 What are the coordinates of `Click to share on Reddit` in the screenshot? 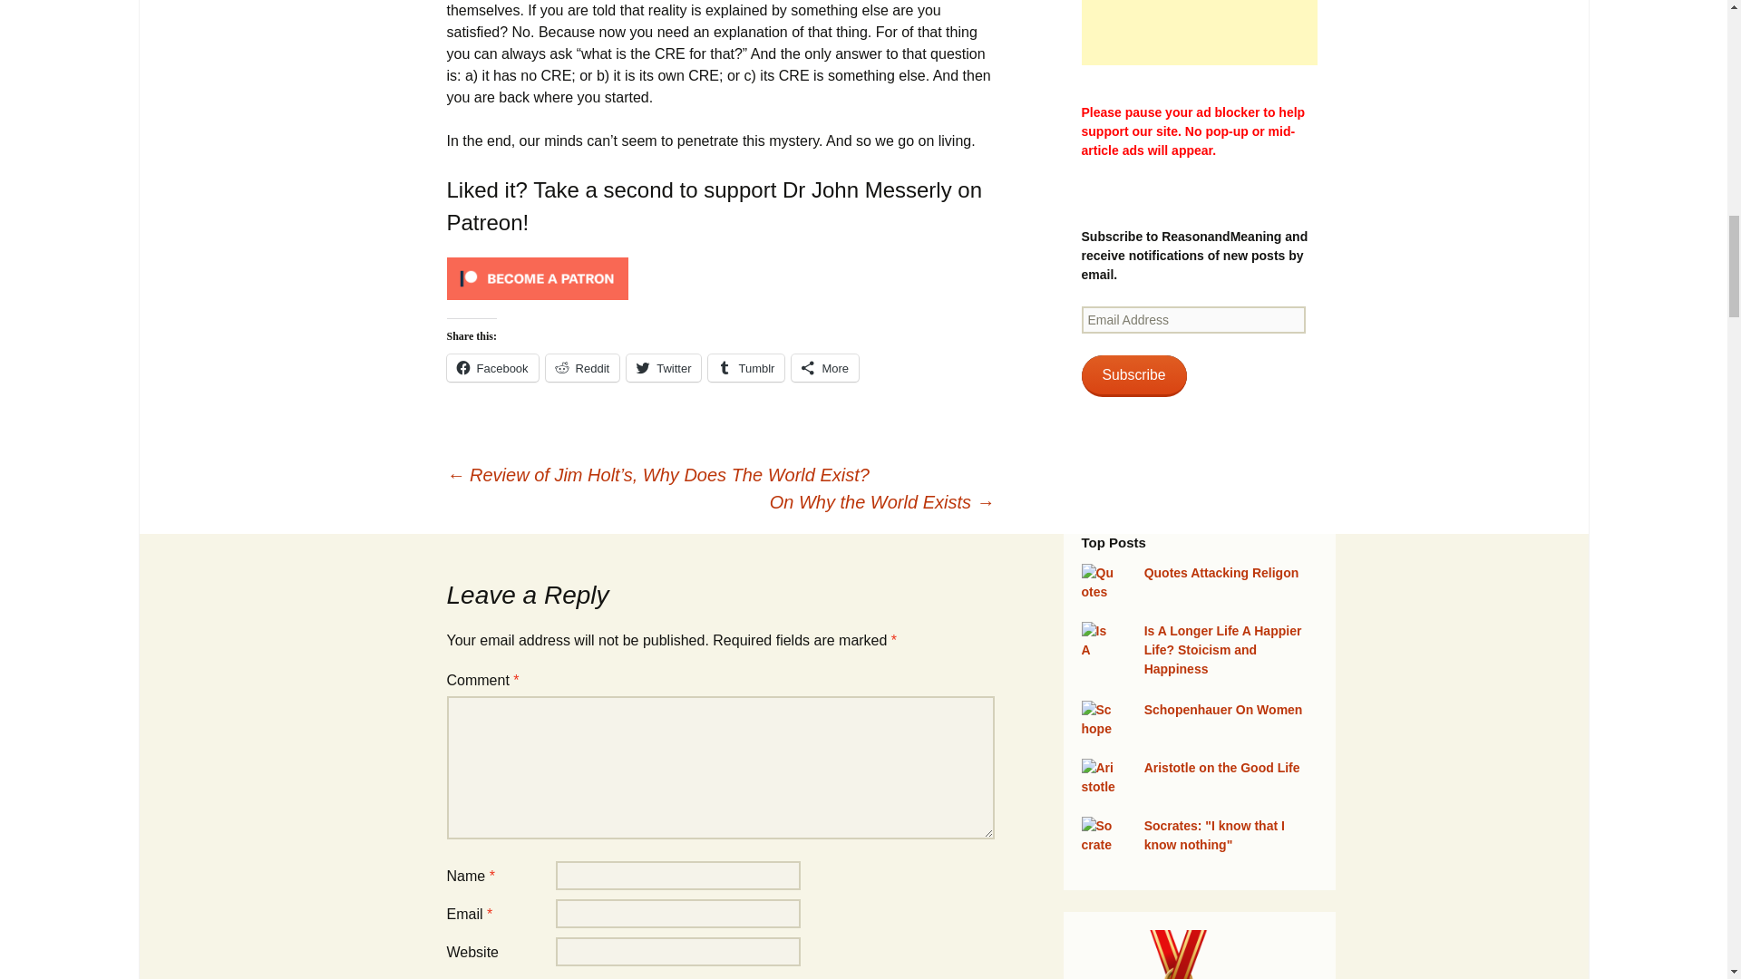 It's located at (582, 368).